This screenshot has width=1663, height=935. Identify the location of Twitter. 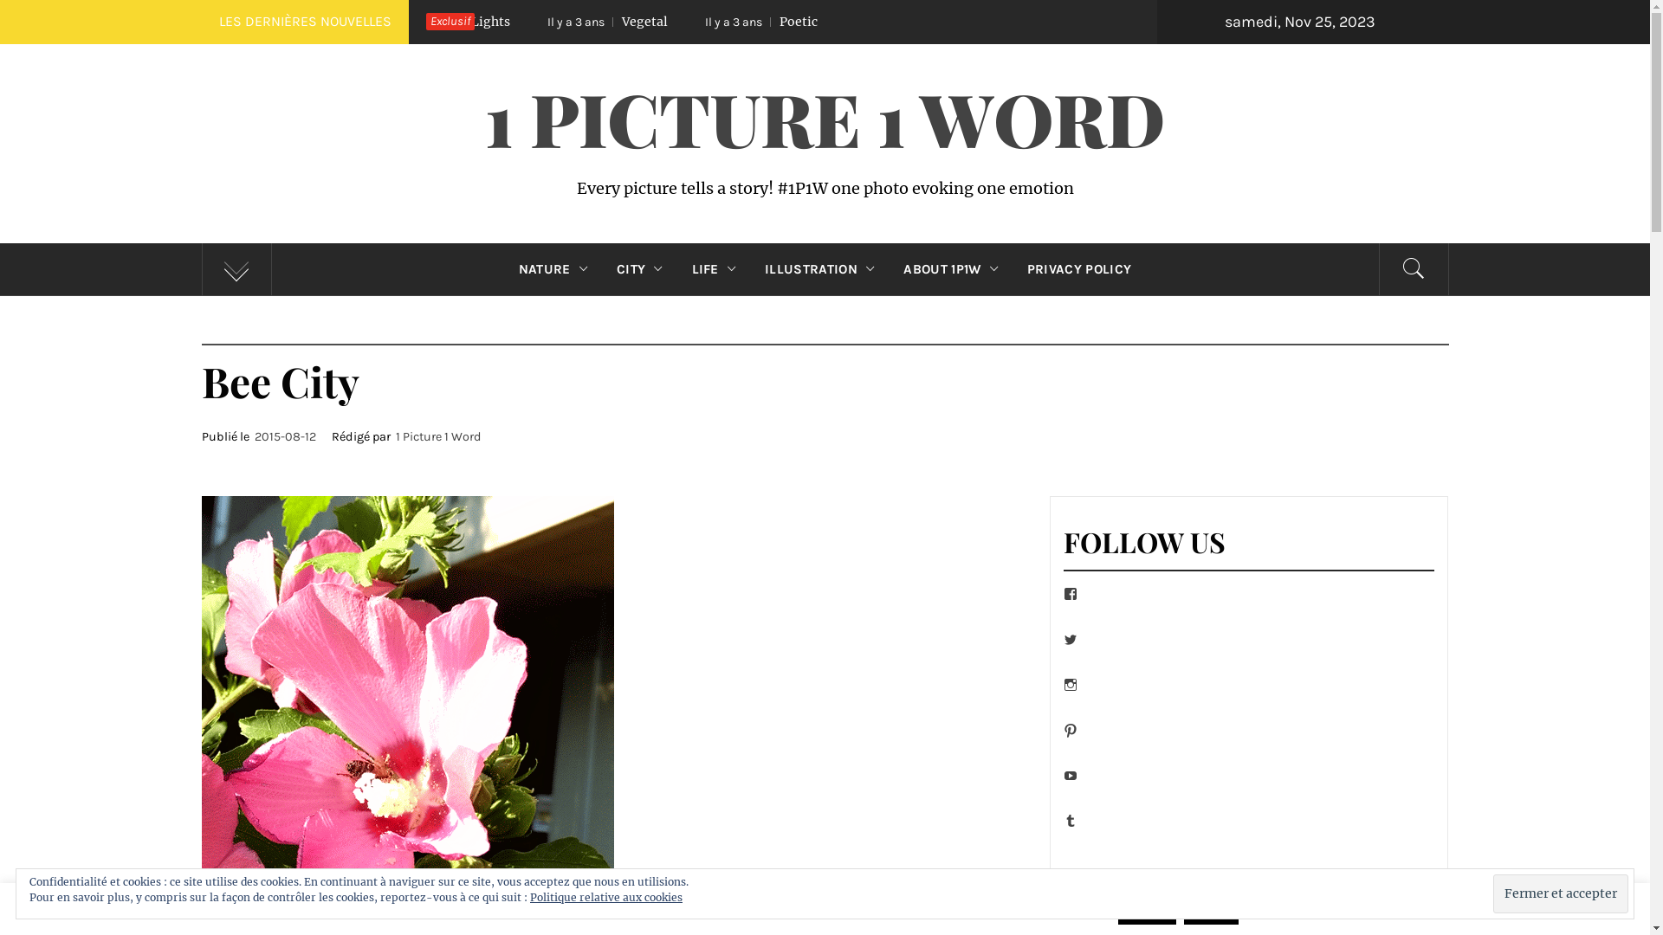
(1069, 640).